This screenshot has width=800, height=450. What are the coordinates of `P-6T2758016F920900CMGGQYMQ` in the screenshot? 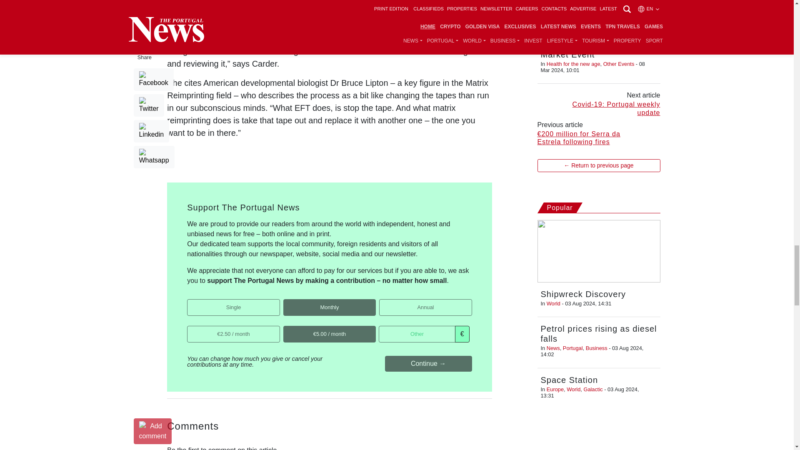 It's located at (286, 302).